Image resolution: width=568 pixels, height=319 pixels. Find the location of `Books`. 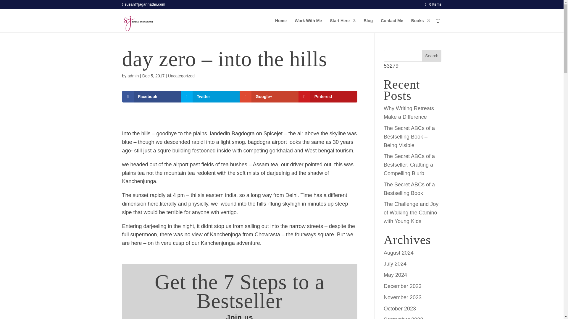

Books is located at coordinates (421, 25).